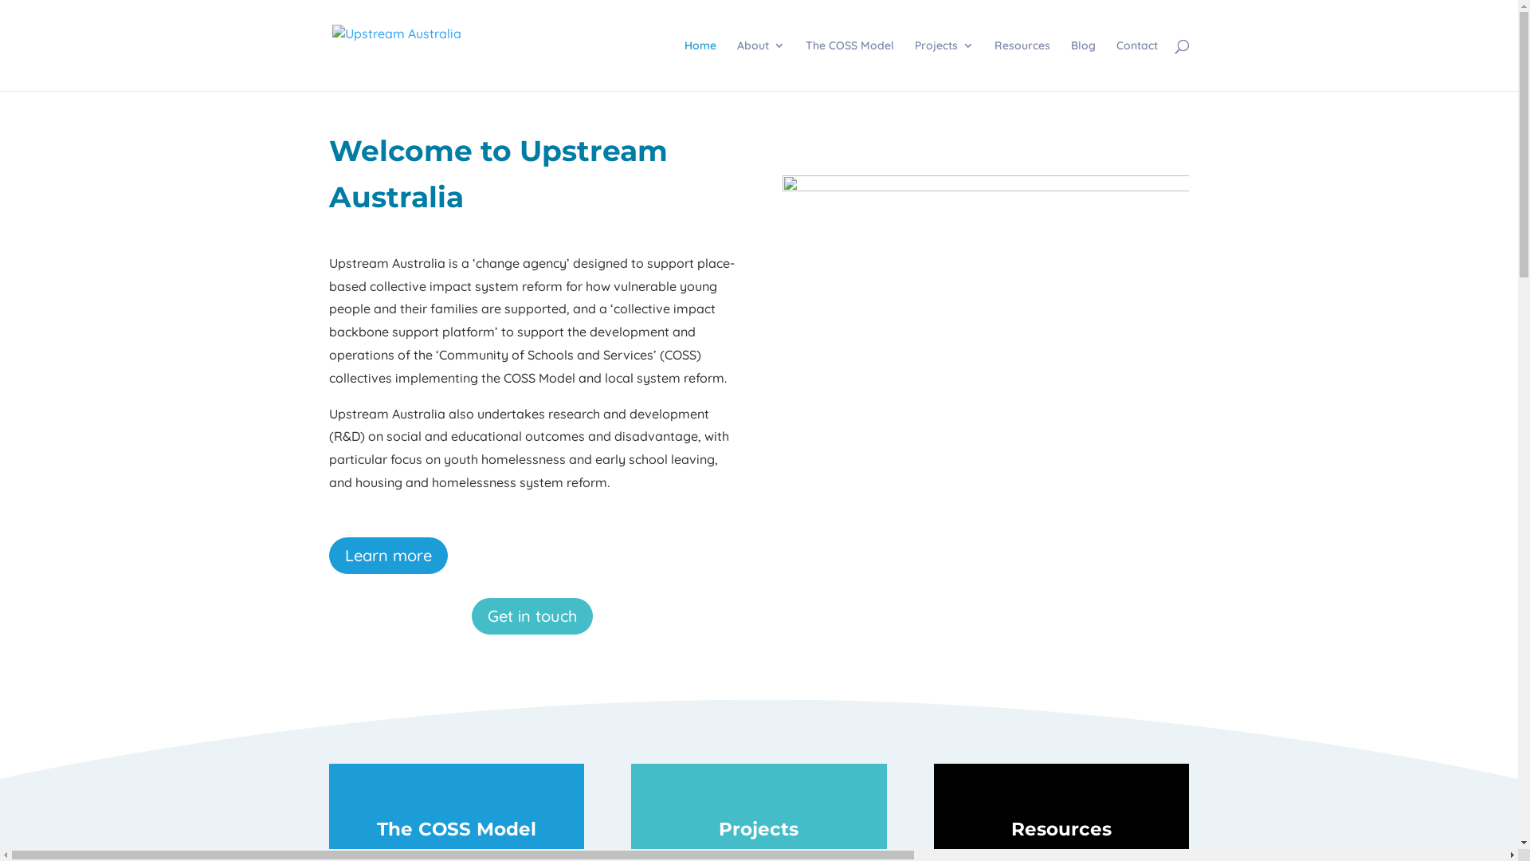 Image resolution: width=1530 pixels, height=861 pixels. I want to click on Get in touch, so click(532, 616).